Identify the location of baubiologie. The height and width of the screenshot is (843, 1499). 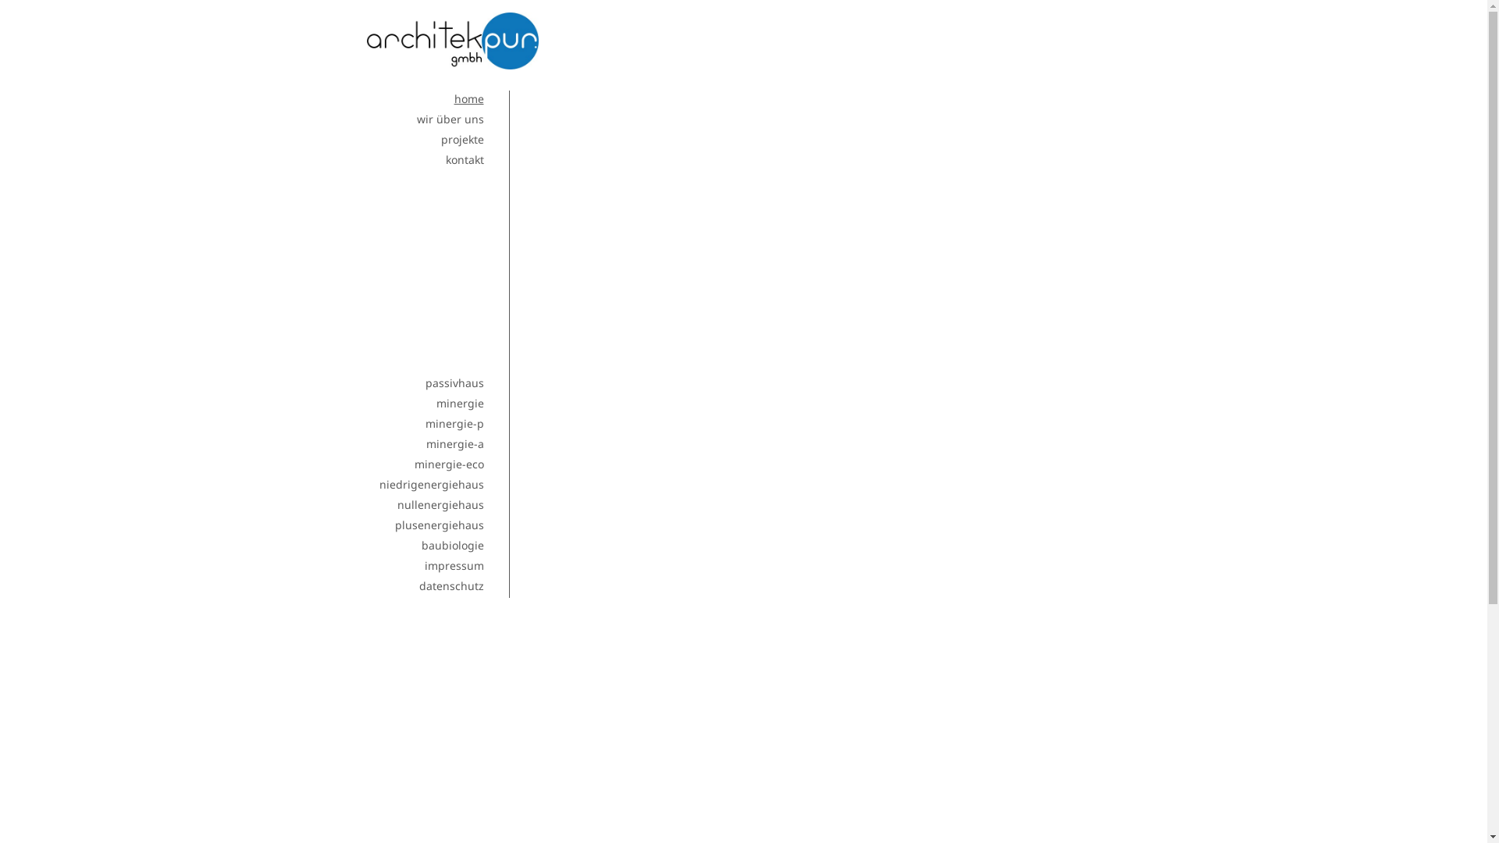
(453, 545).